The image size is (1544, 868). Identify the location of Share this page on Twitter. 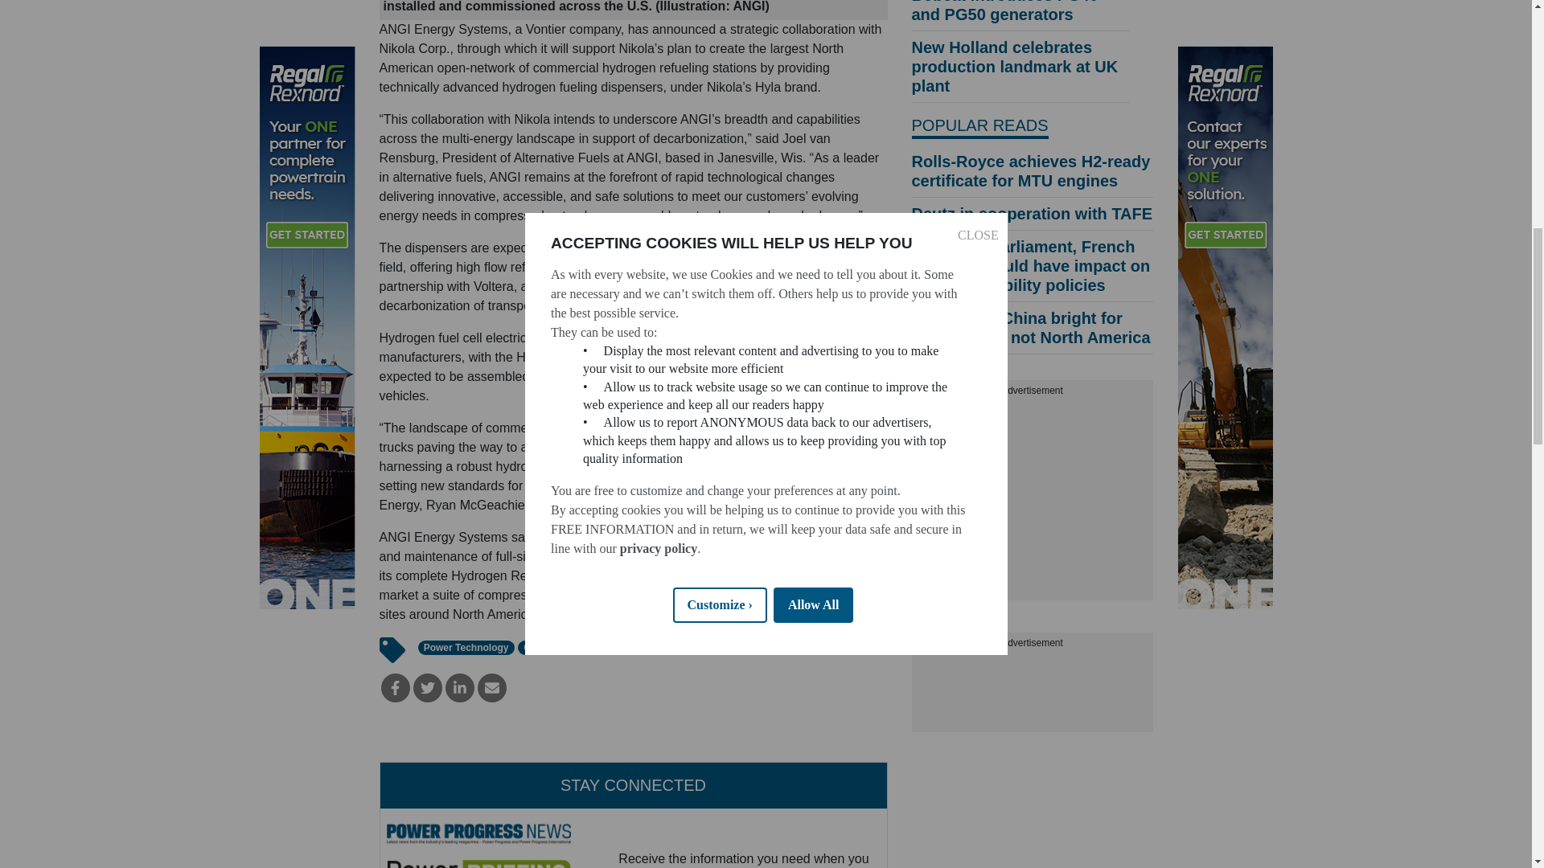
(428, 688).